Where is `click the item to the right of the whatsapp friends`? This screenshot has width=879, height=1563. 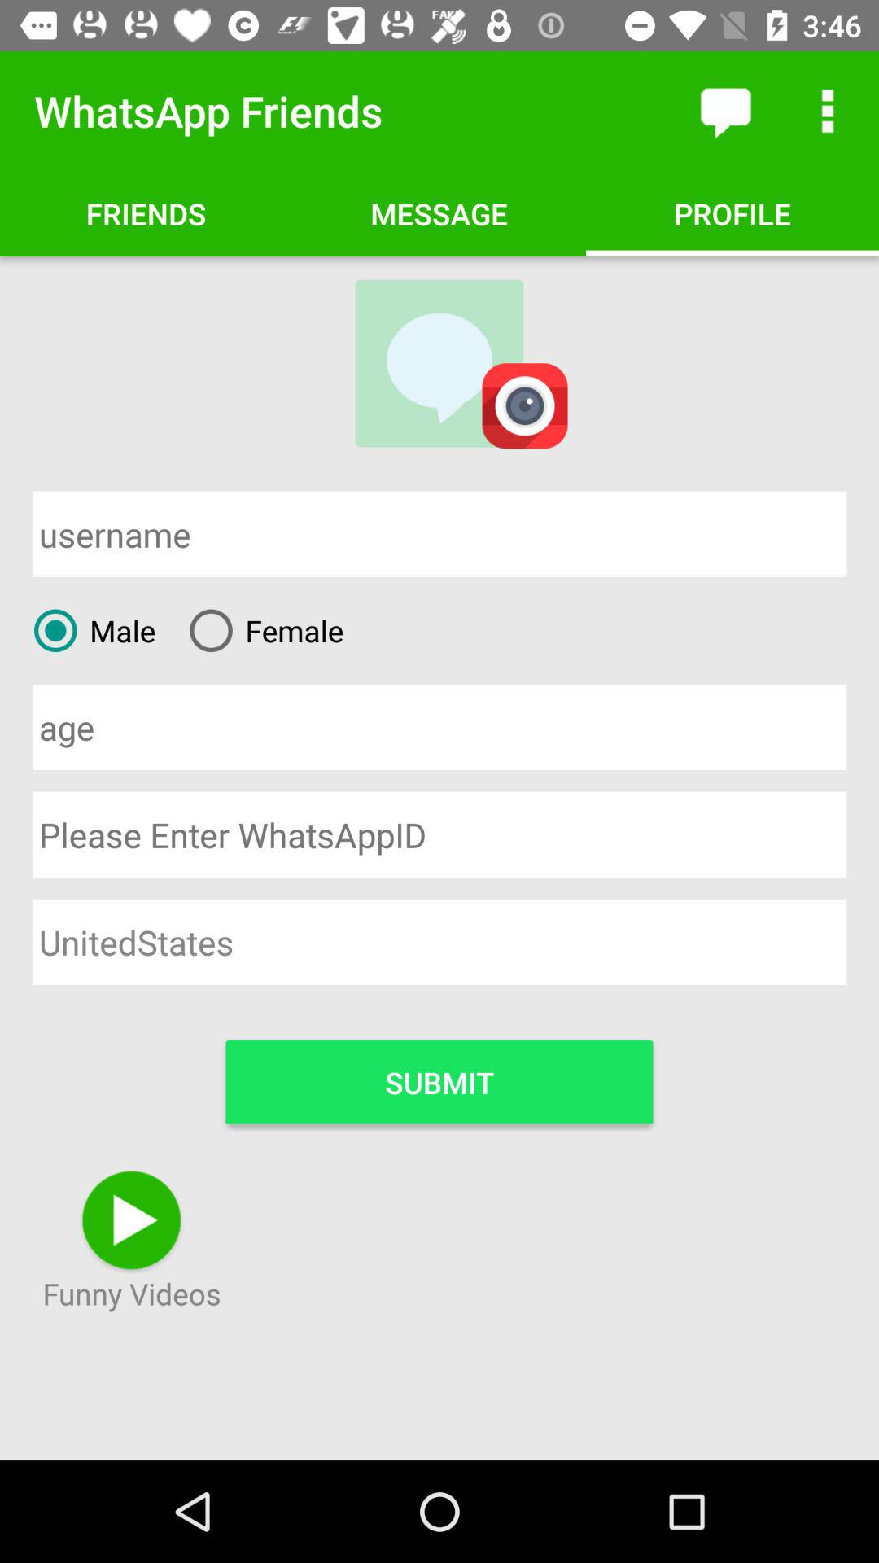 click the item to the right of the whatsapp friends is located at coordinates (724, 111).